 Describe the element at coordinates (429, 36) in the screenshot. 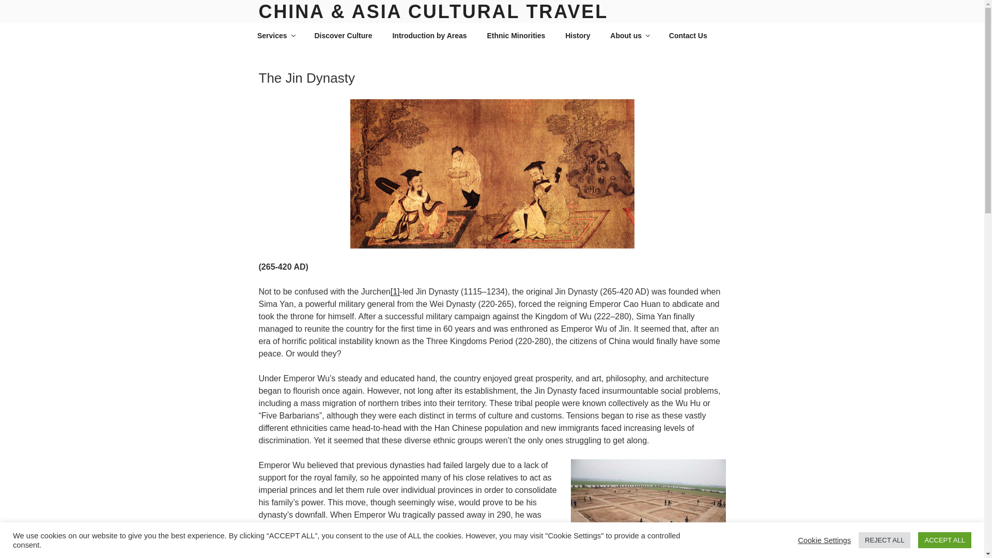

I see `Introduction by Areas` at that location.